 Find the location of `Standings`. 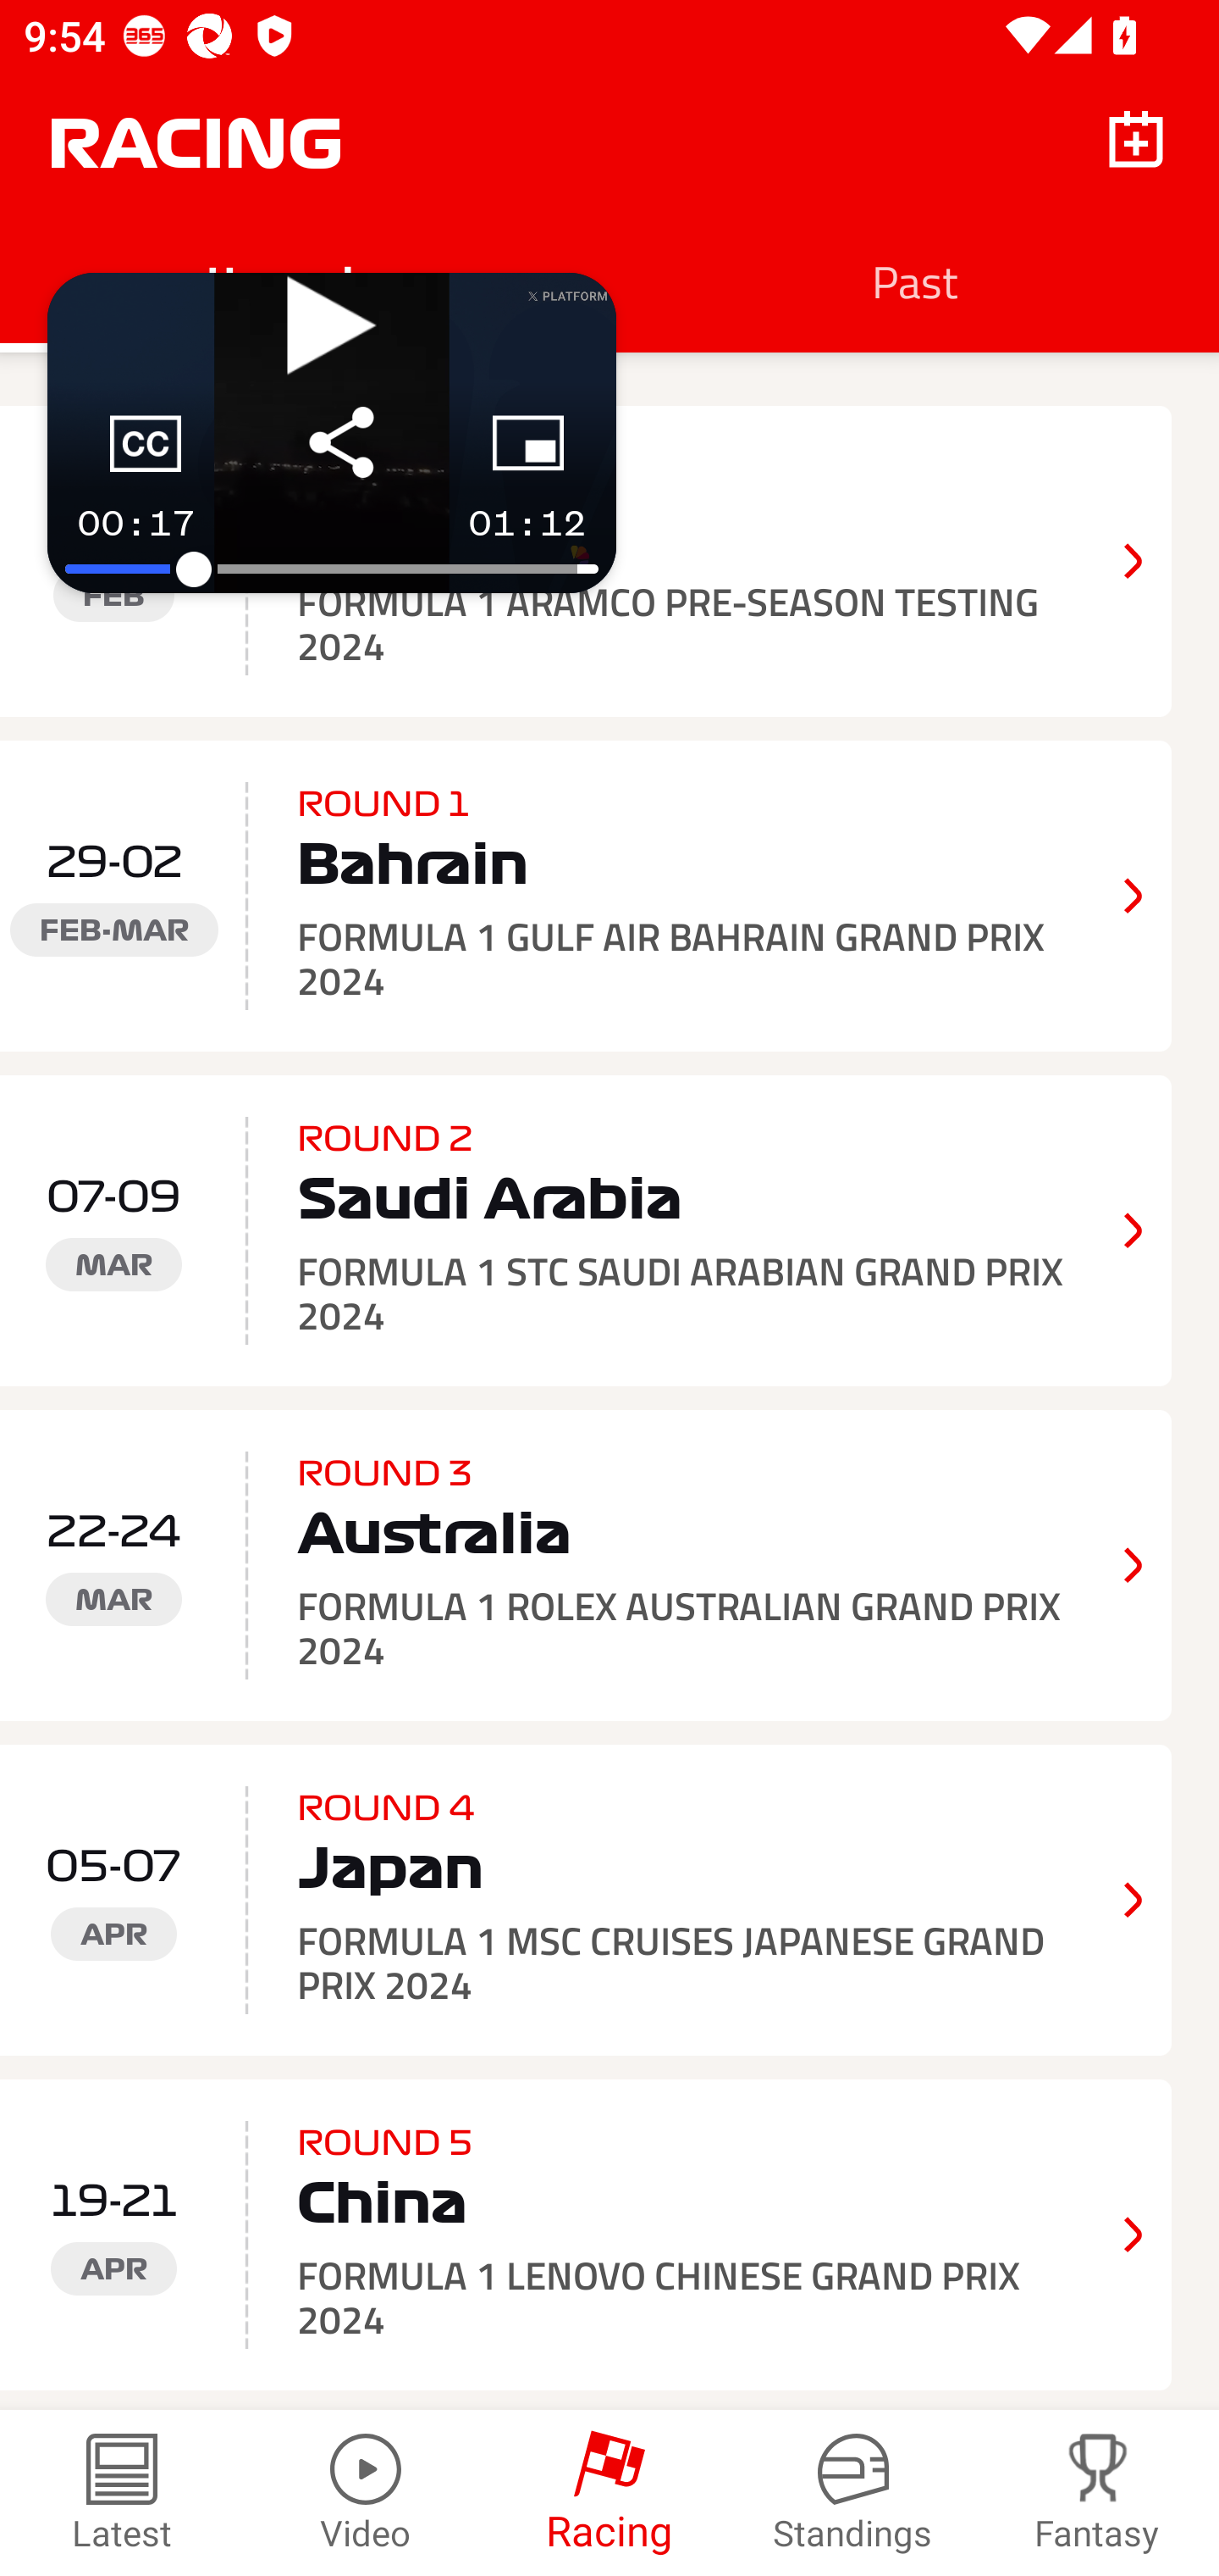

Standings is located at coordinates (853, 2493).